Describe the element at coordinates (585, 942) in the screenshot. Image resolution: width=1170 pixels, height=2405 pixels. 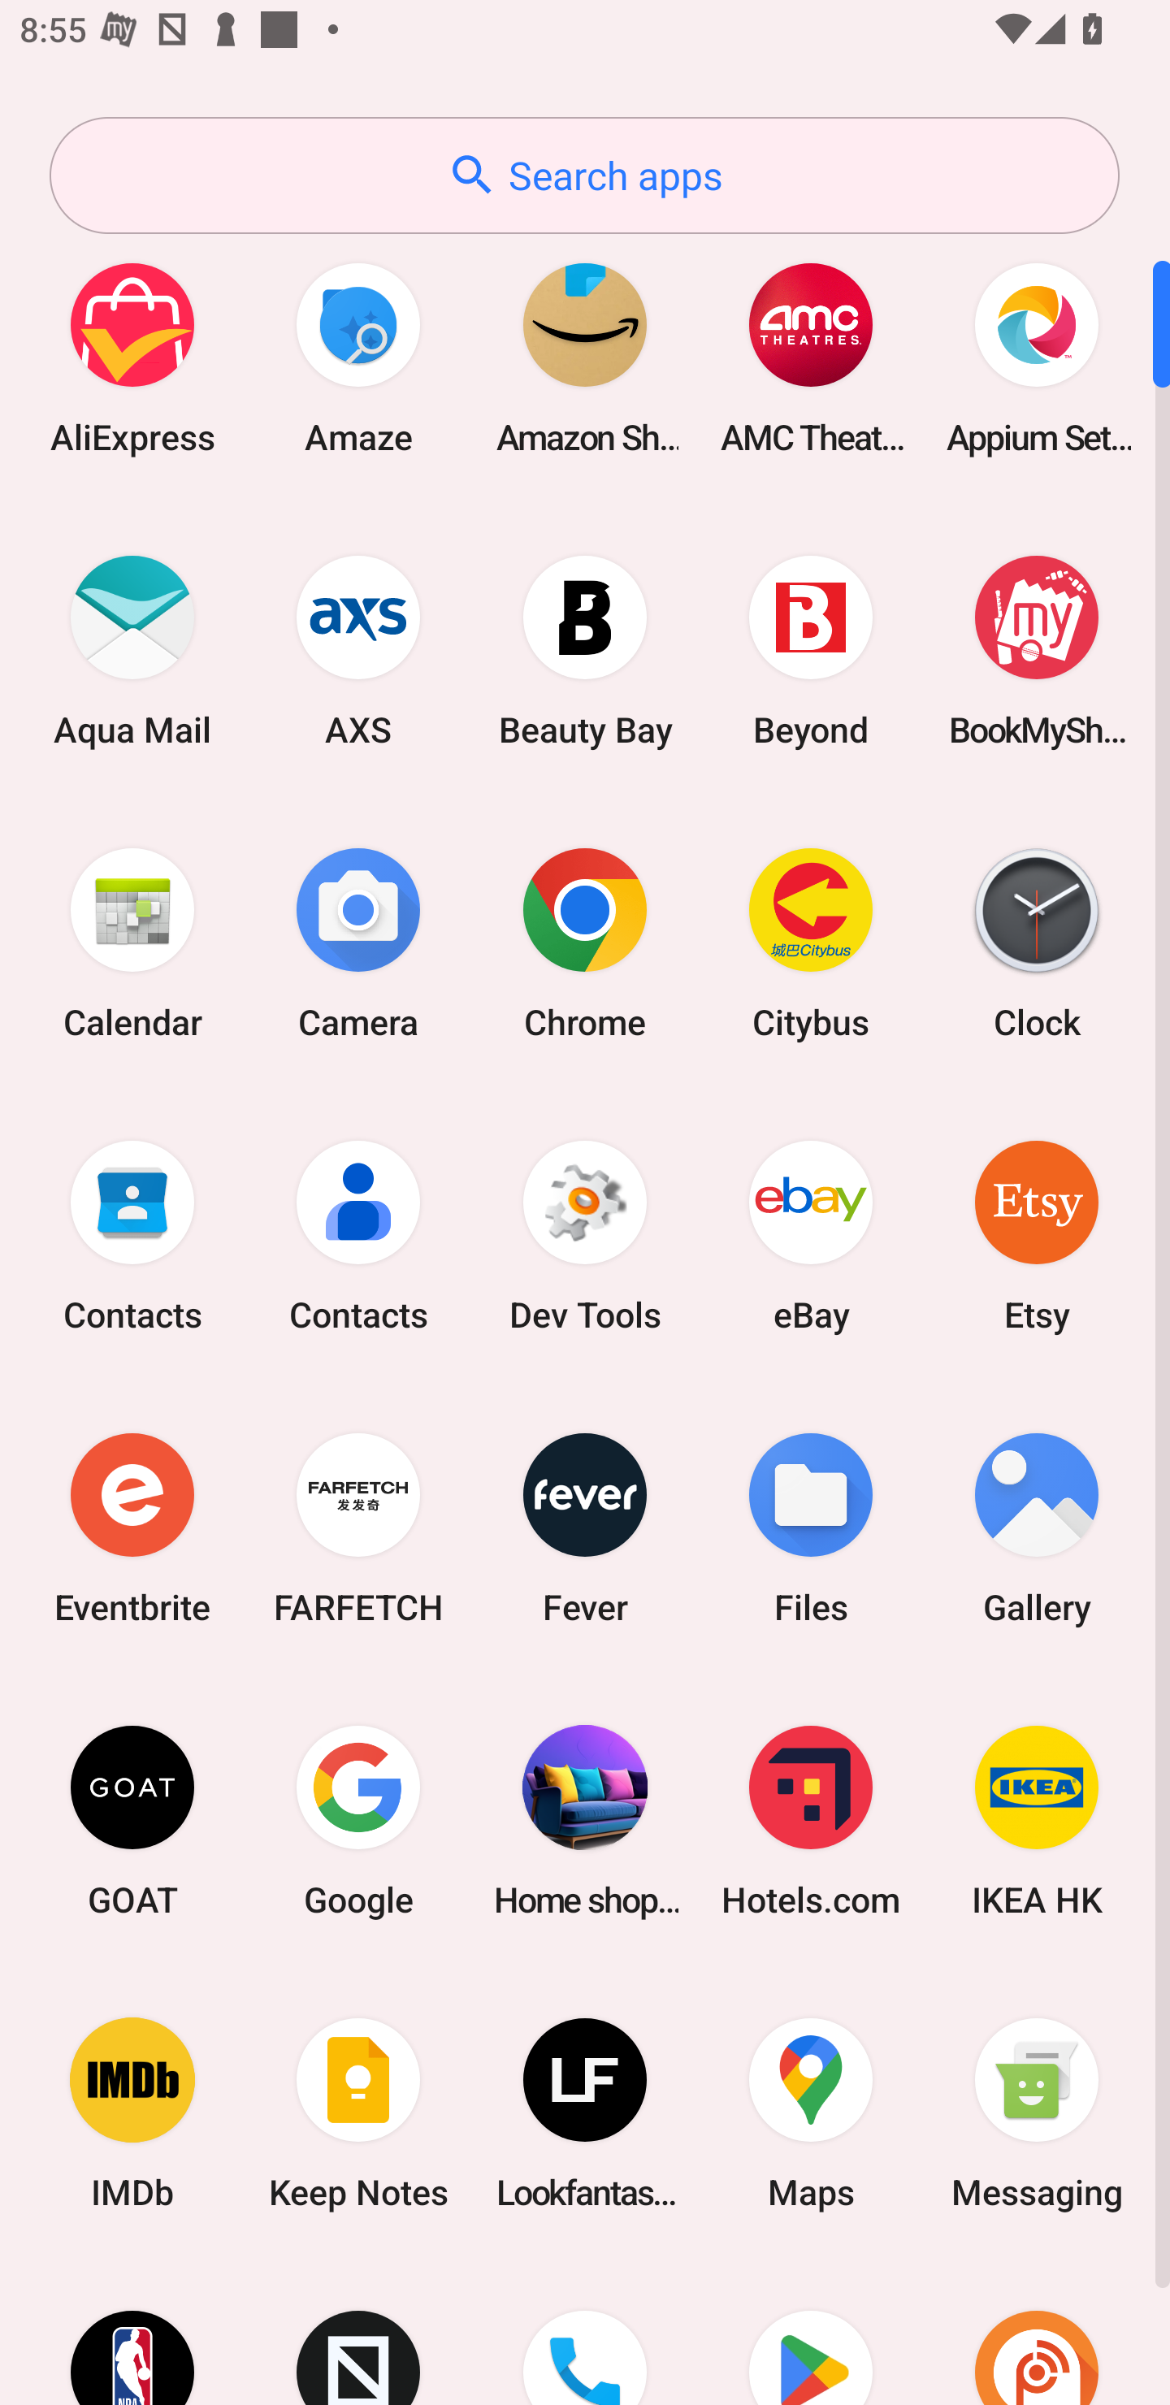
I see `Chrome` at that location.